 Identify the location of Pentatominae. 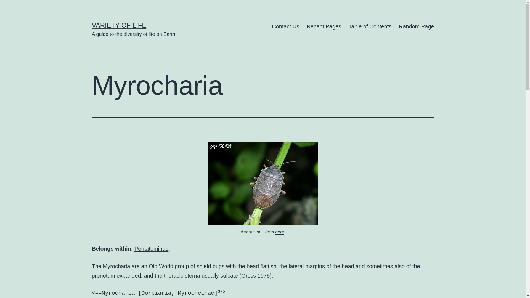
(151, 248).